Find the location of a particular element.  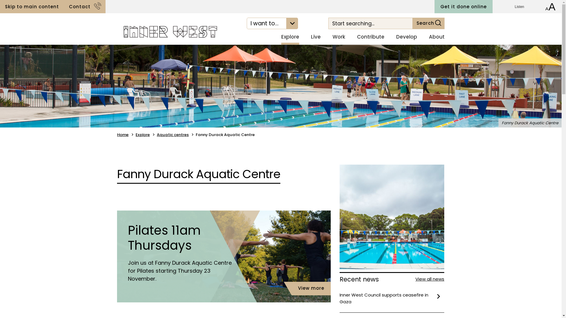

Explore is located at coordinates (143, 135).